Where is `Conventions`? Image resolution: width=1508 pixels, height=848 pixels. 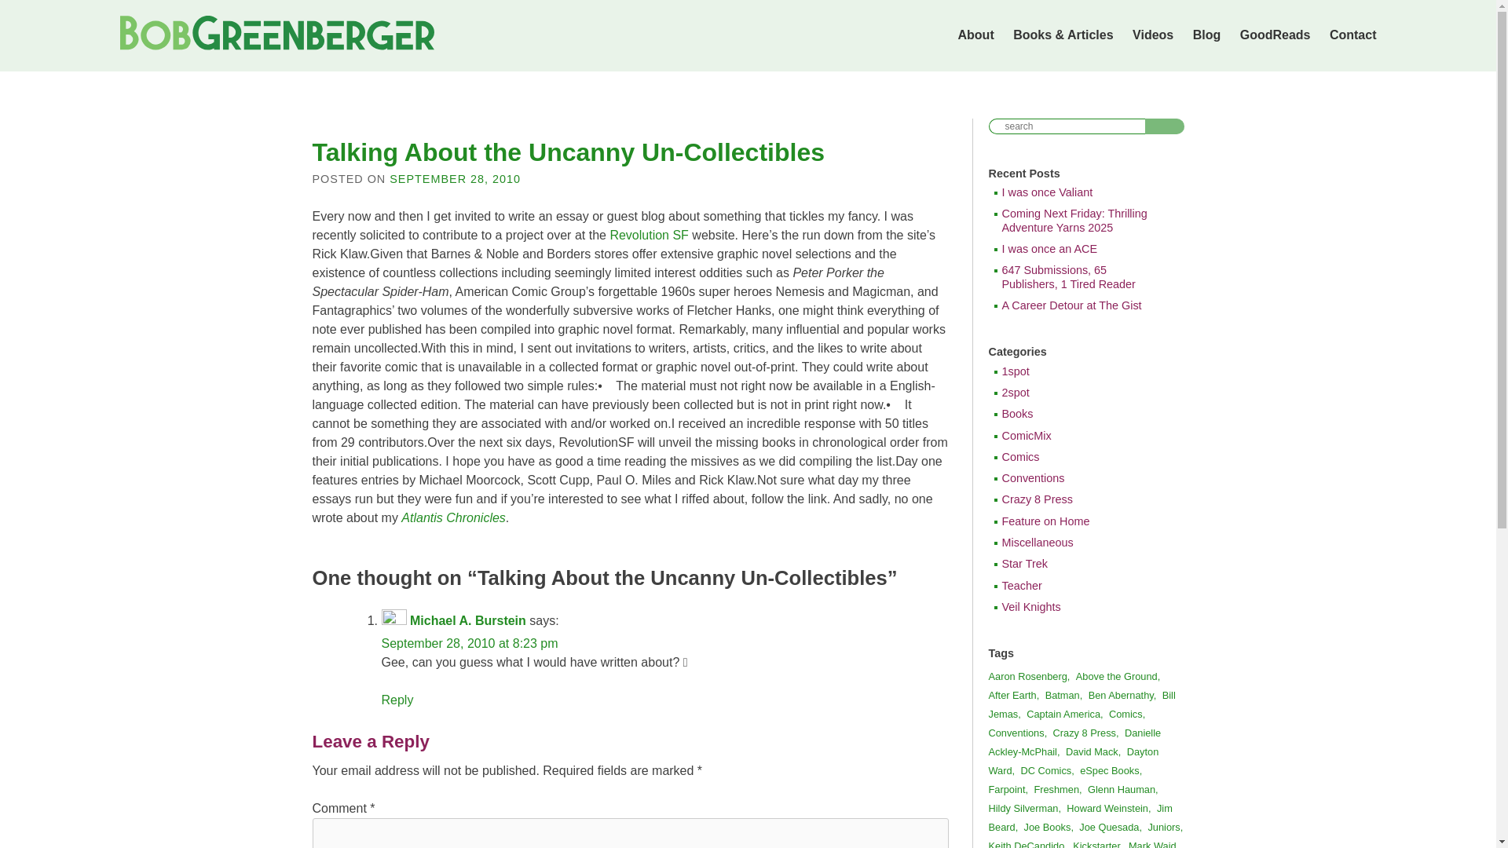
Conventions is located at coordinates (1082, 477).